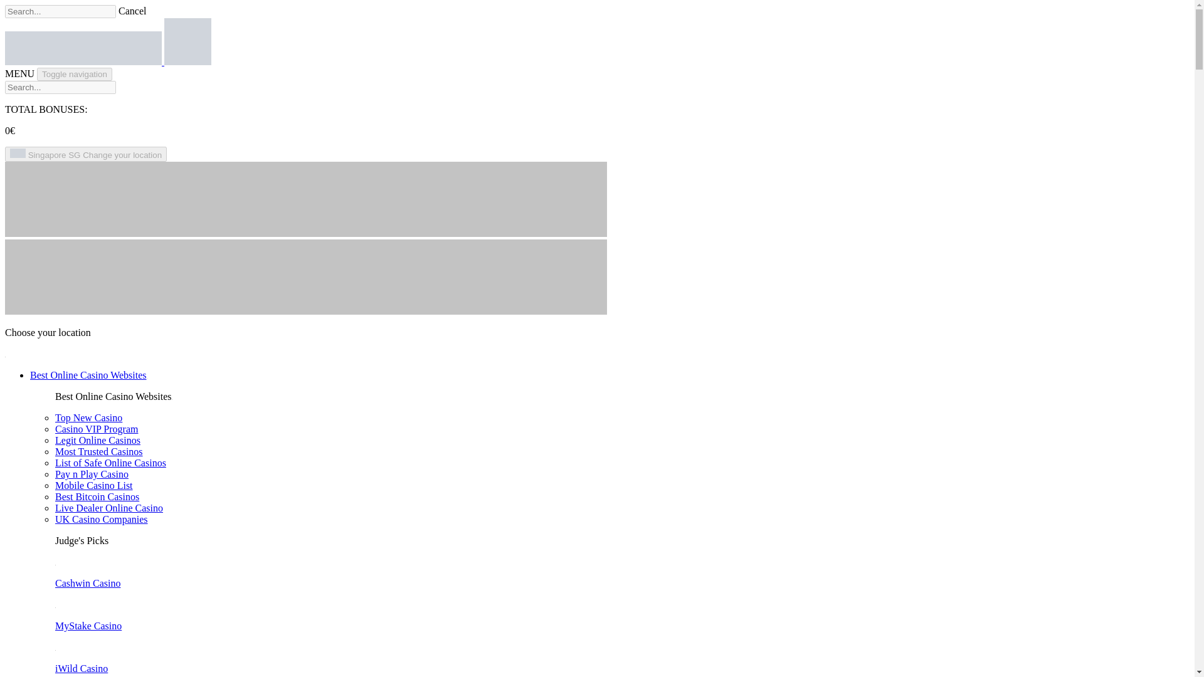  What do you see at coordinates (97, 429) in the screenshot?
I see `Casino VIP Program` at bounding box center [97, 429].